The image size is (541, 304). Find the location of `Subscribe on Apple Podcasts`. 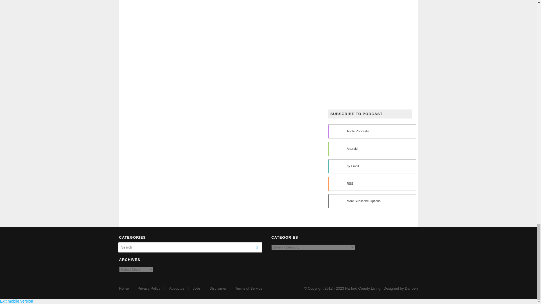

Subscribe on Apple Podcasts is located at coordinates (371, 131).